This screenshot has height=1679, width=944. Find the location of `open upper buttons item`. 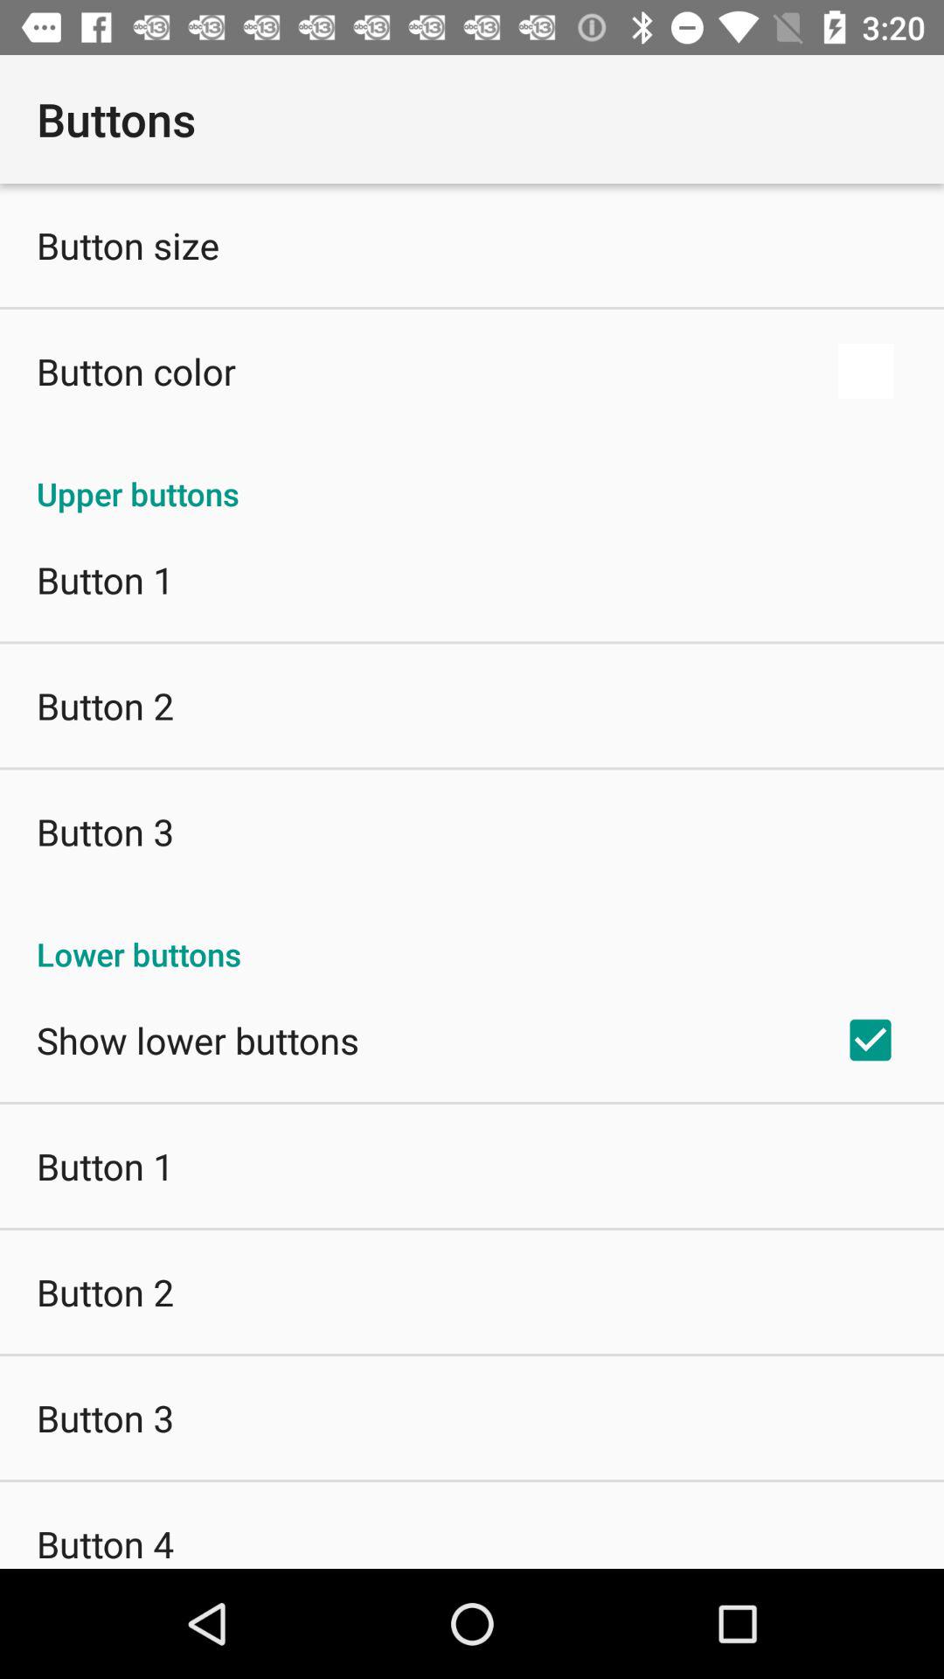

open upper buttons item is located at coordinates (472, 476).